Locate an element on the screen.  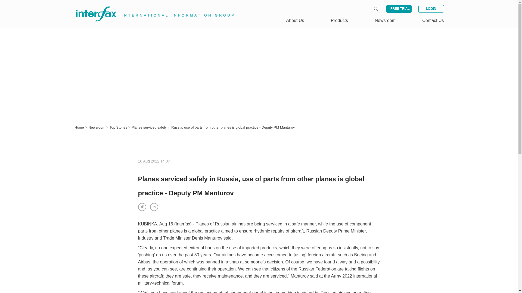
Contact Us is located at coordinates (433, 20).